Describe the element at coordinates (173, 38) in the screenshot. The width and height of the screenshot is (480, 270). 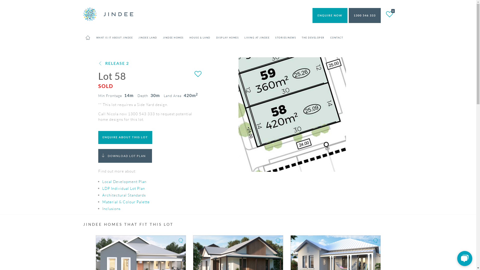
I see `JINDEE HOMES` at that location.